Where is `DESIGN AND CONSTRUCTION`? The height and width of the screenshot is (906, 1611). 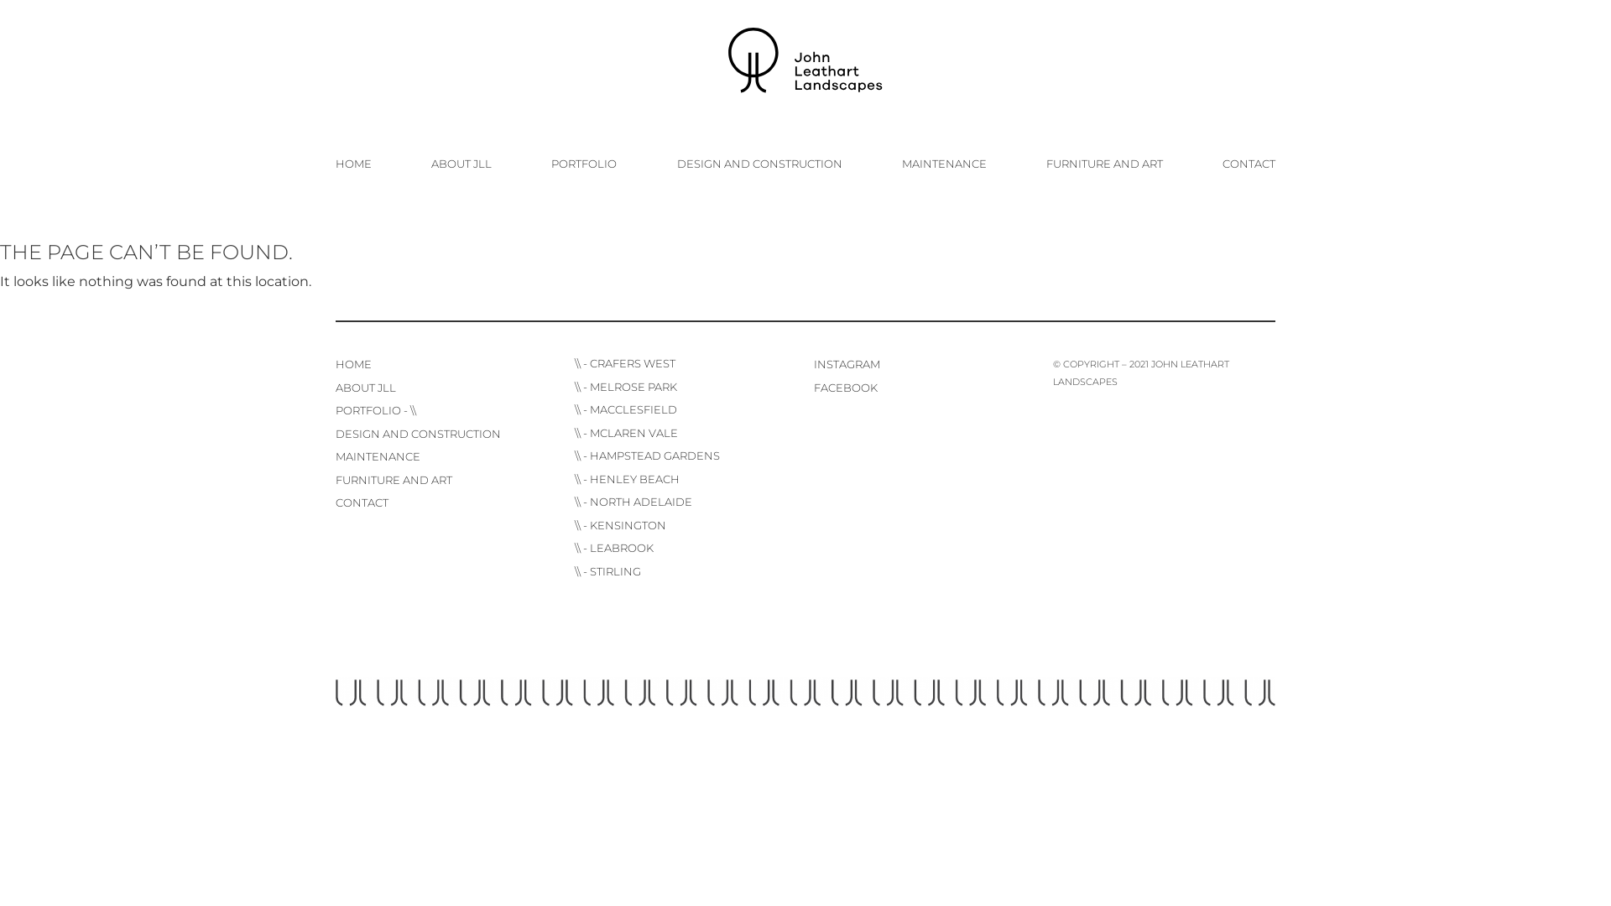 DESIGN AND CONSTRUCTION is located at coordinates (760, 163).